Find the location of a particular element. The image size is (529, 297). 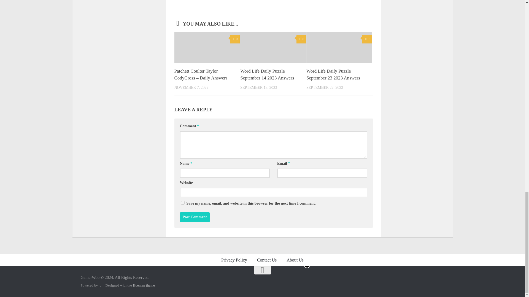

yes is located at coordinates (182, 203).